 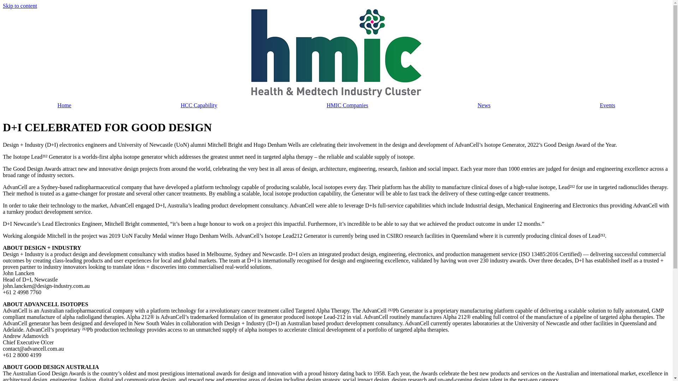 I want to click on Skip to content, so click(x=20, y=6).